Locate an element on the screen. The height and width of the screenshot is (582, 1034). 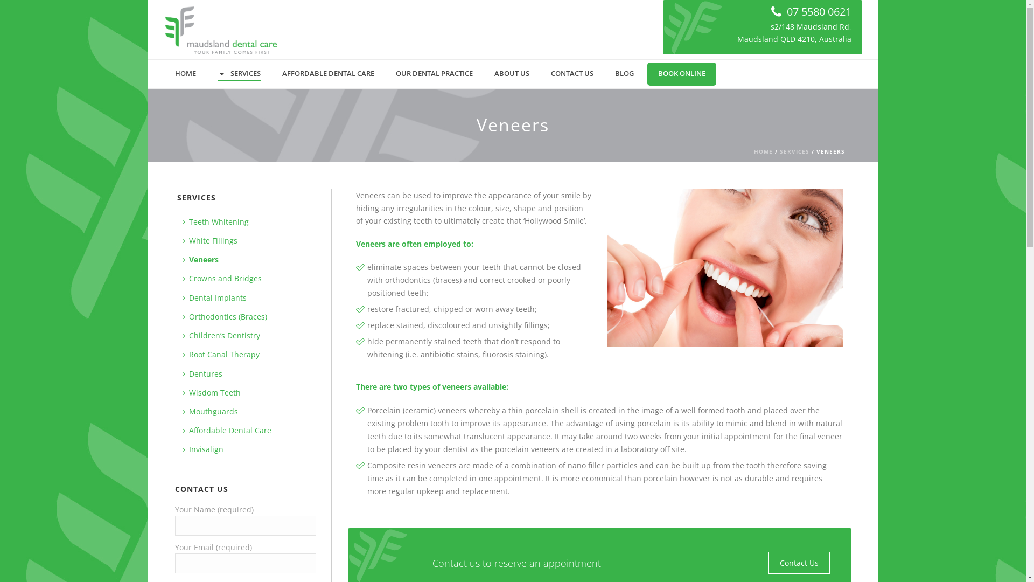
Crowns and Bridges is located at coordinates (222, 278).